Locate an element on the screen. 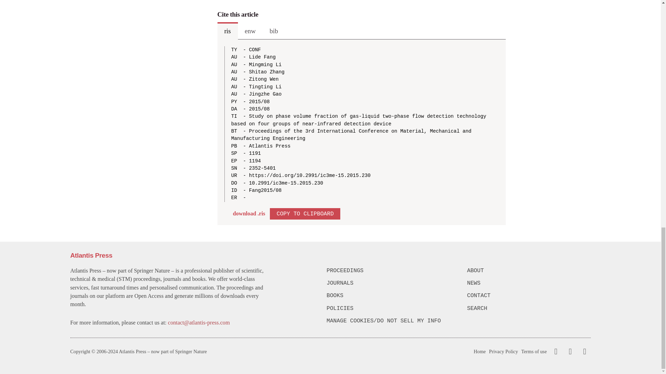 This screenshot has height=374, width=666. ABOUT is located at coordinates (528, 271).